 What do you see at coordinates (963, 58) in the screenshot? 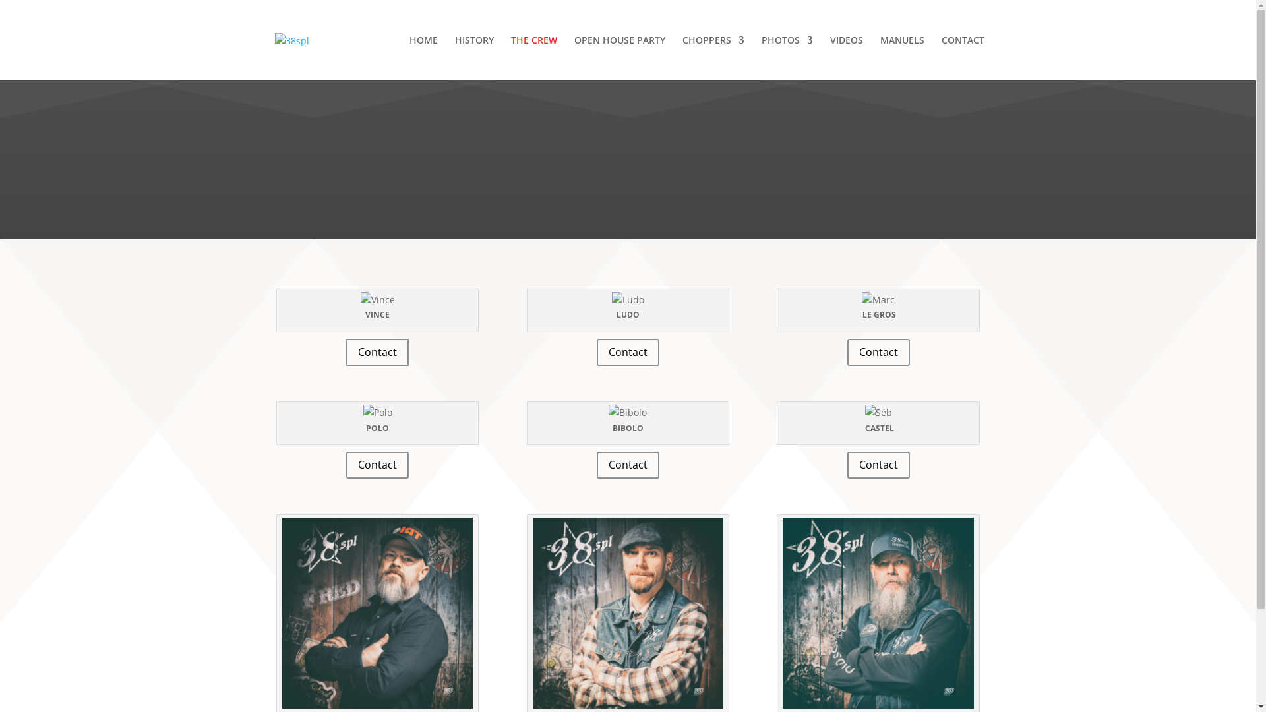
I see `CONTACT` at bounding box center [963, 58].